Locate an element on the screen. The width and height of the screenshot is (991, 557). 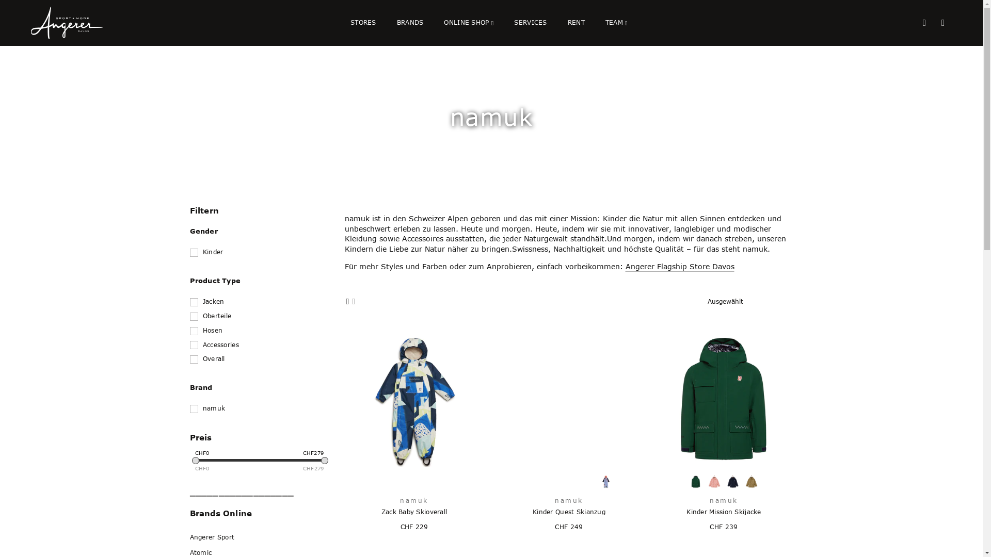
Grid View is located at coordinates (348, 301).